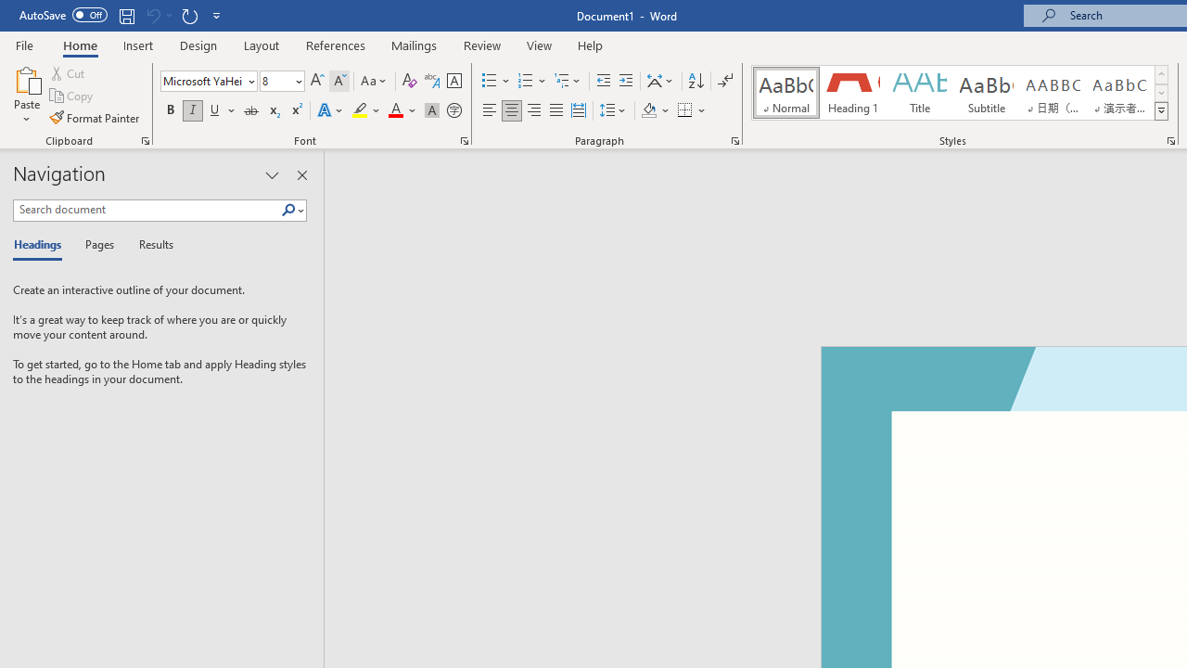 The image size is (1187, 668). I want to click on Review, so click(482, 45).